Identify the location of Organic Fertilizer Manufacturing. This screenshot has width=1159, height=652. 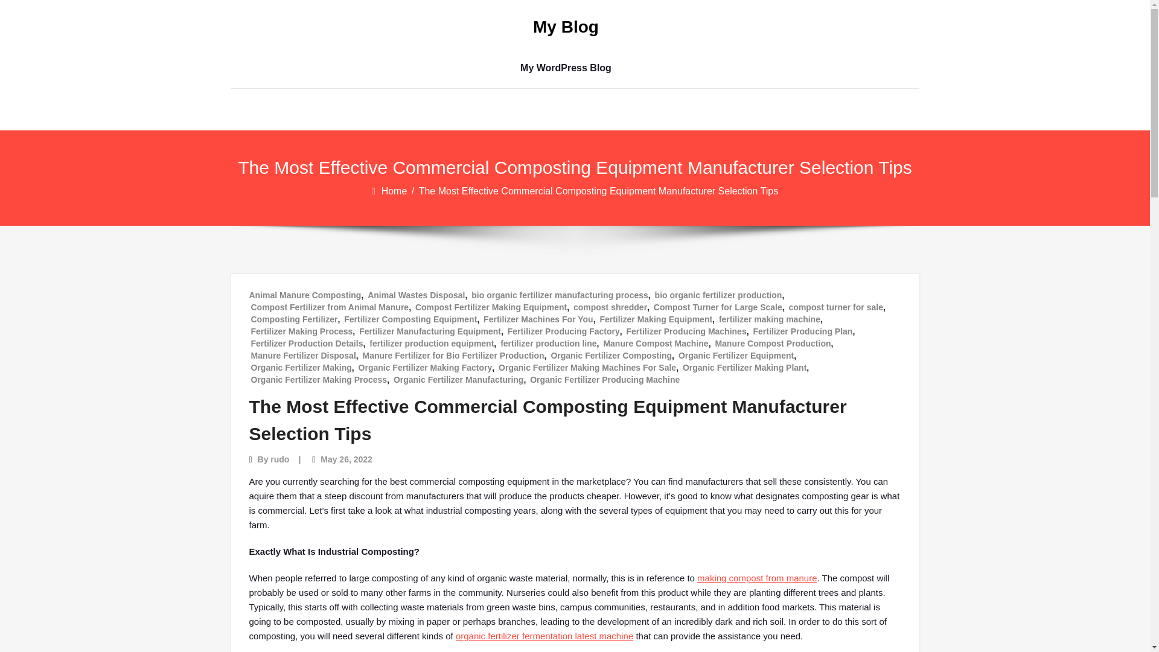
(459, 379).